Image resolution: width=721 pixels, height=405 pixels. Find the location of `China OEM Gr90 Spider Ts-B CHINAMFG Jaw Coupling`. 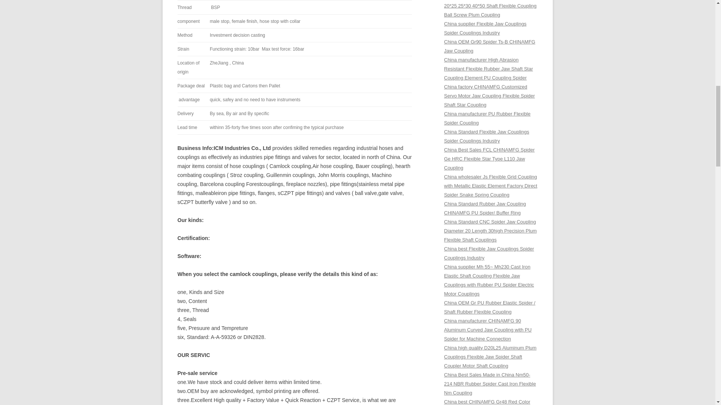

China OEM Gr90 Spider Ts-B CHINAMFG Jaw Coupling is located at coordinates (489, 46).